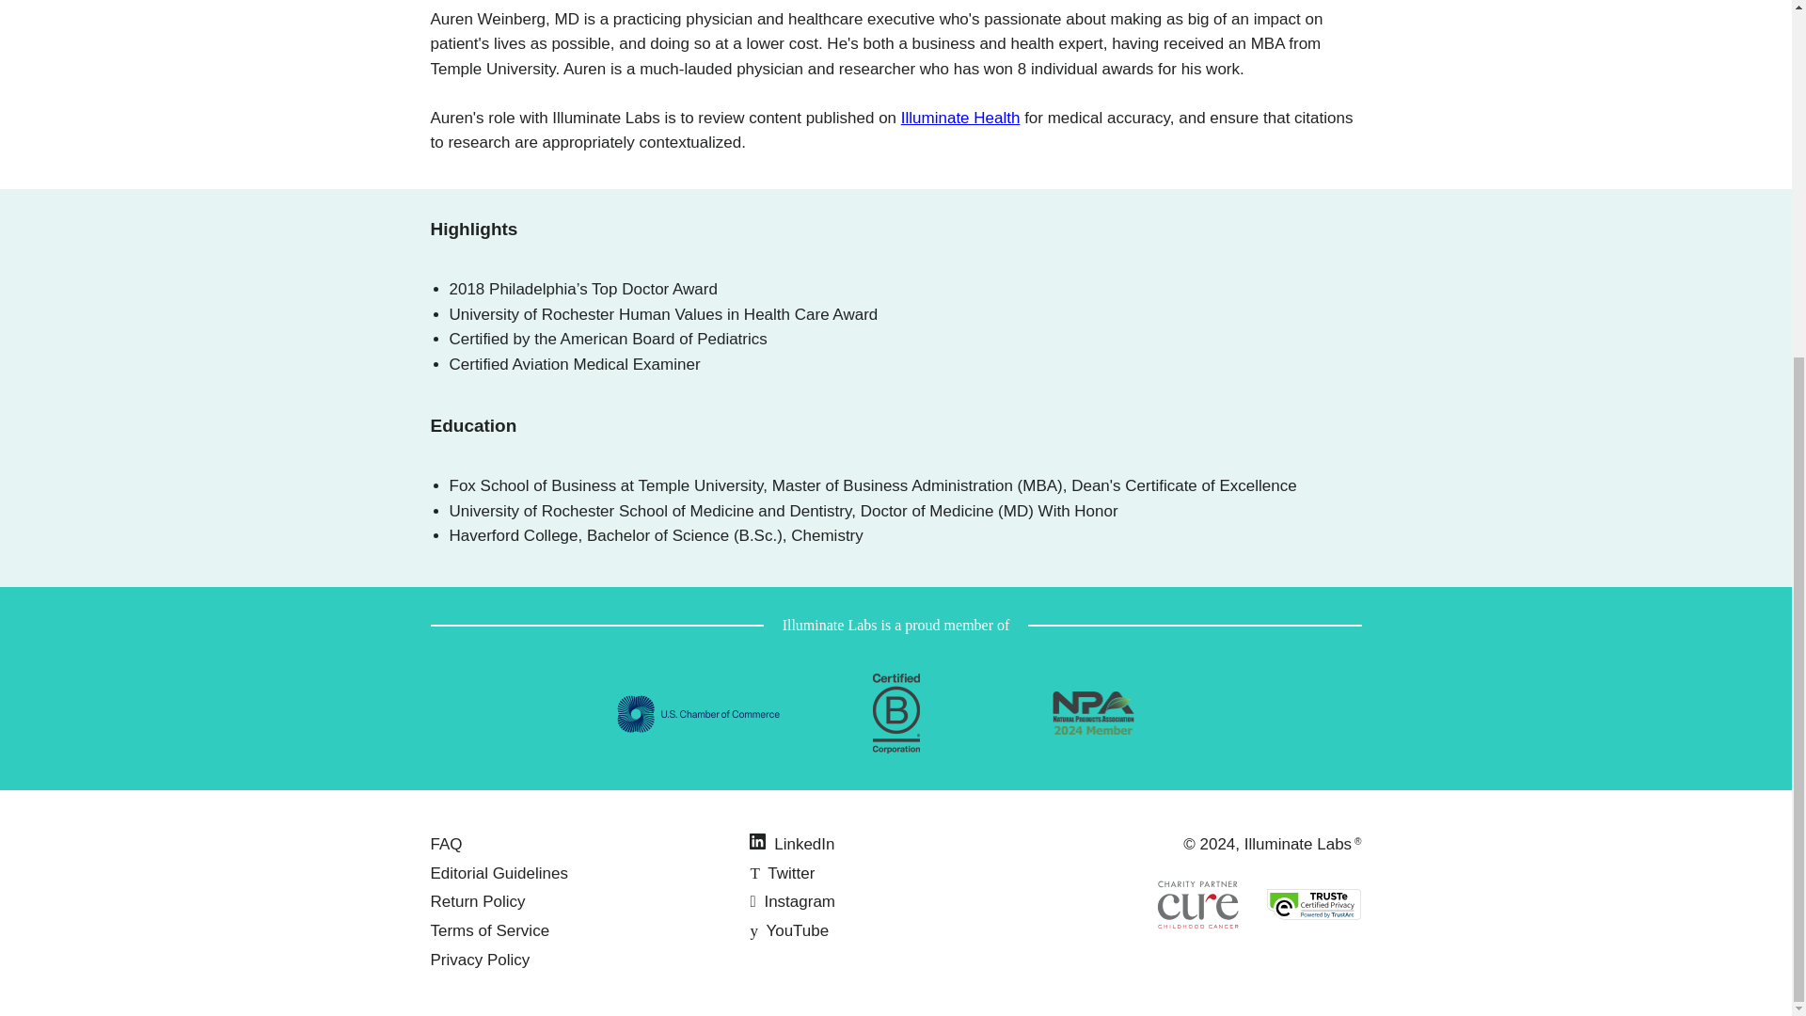 Image resolution: width=1806 pixels, height=1016 pixels. I want to click on Illuminate Labs on LinkedIn, so click(792, 844).